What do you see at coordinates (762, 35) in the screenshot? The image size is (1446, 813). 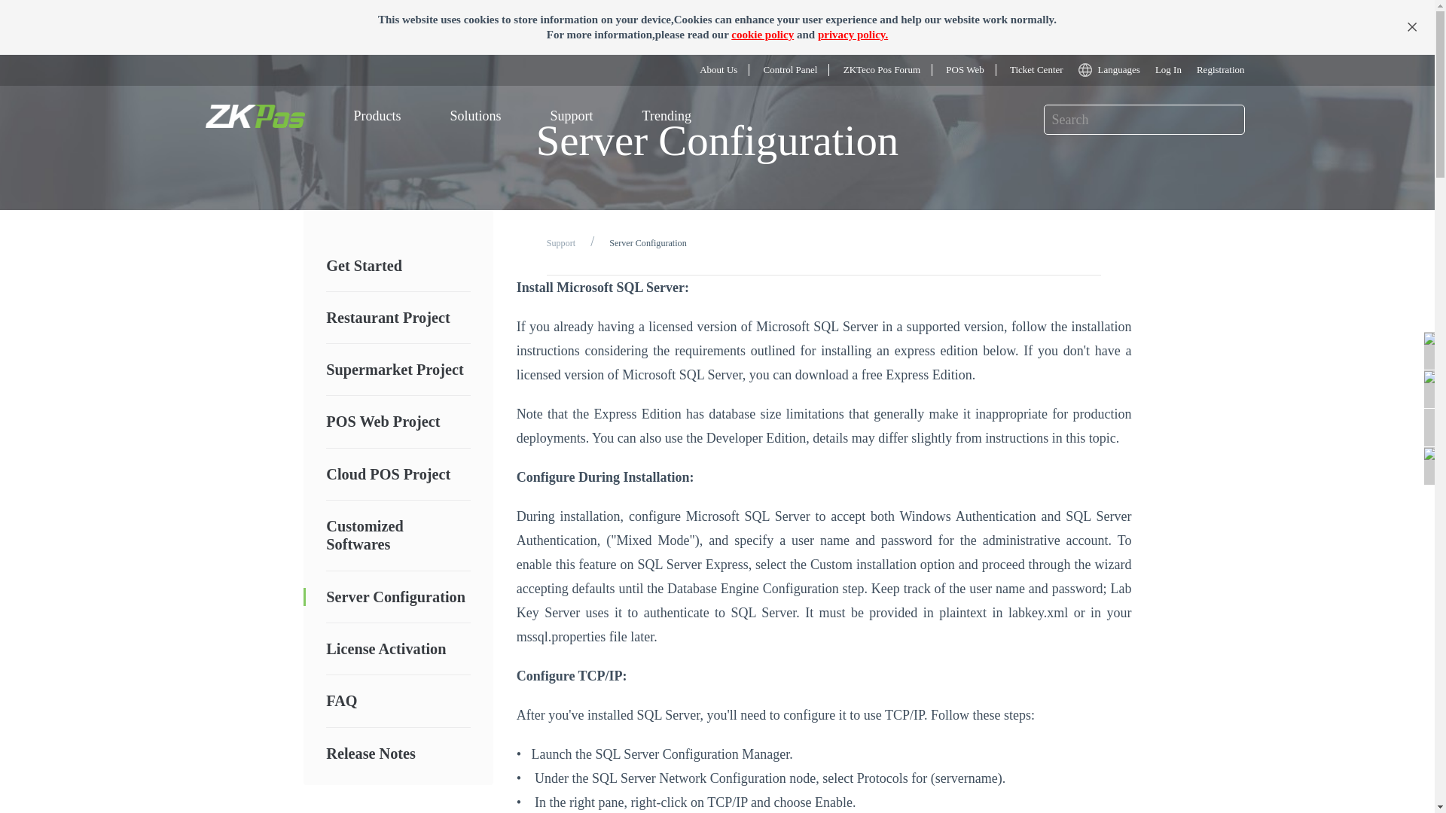 I see `cookie policy` at bounding box center [762, 35].